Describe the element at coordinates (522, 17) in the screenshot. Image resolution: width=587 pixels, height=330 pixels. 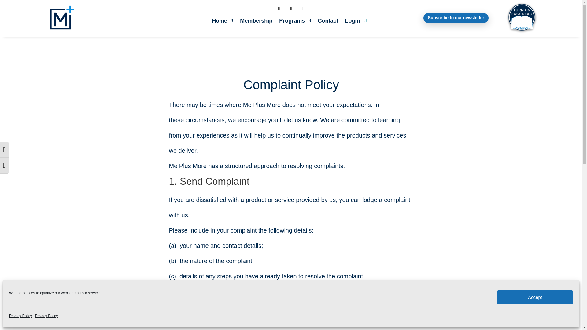
I see `Turn On Easy Read` at that location.